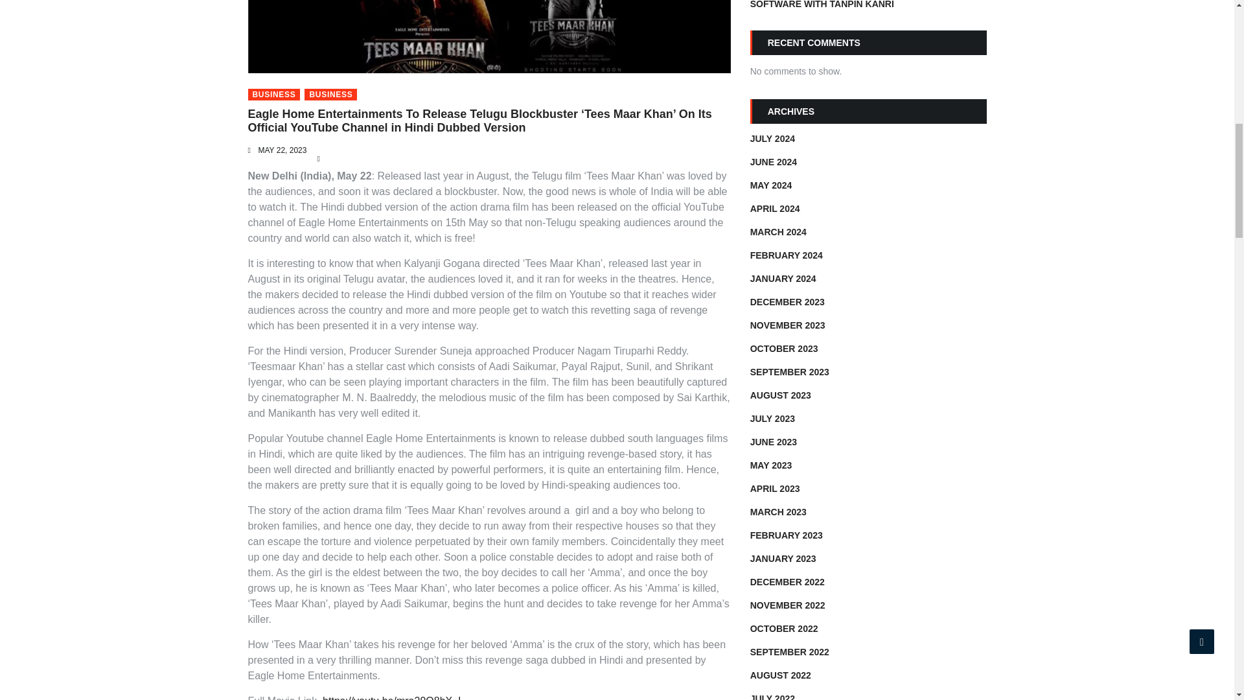 This screenshot has height=700, width=1244. What do you see at coordinates (330, 95) in the screenshot?
I see `BUSINESS` at bounding box center [330, 95].